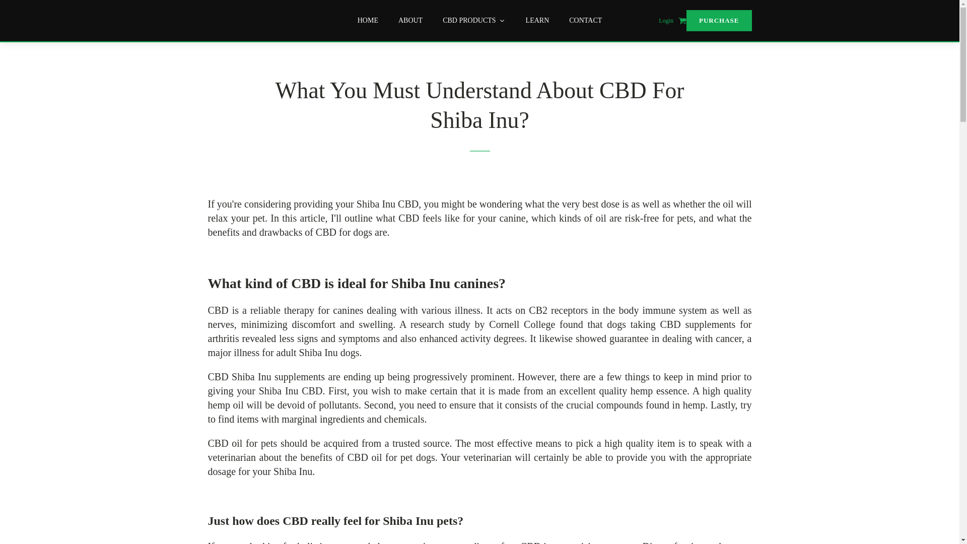 The height and width of the screenshot is (544, 967). Describe the element at coordinates (473, 20) in the screenshot. I see `CBD PRODUCTS` at that location.